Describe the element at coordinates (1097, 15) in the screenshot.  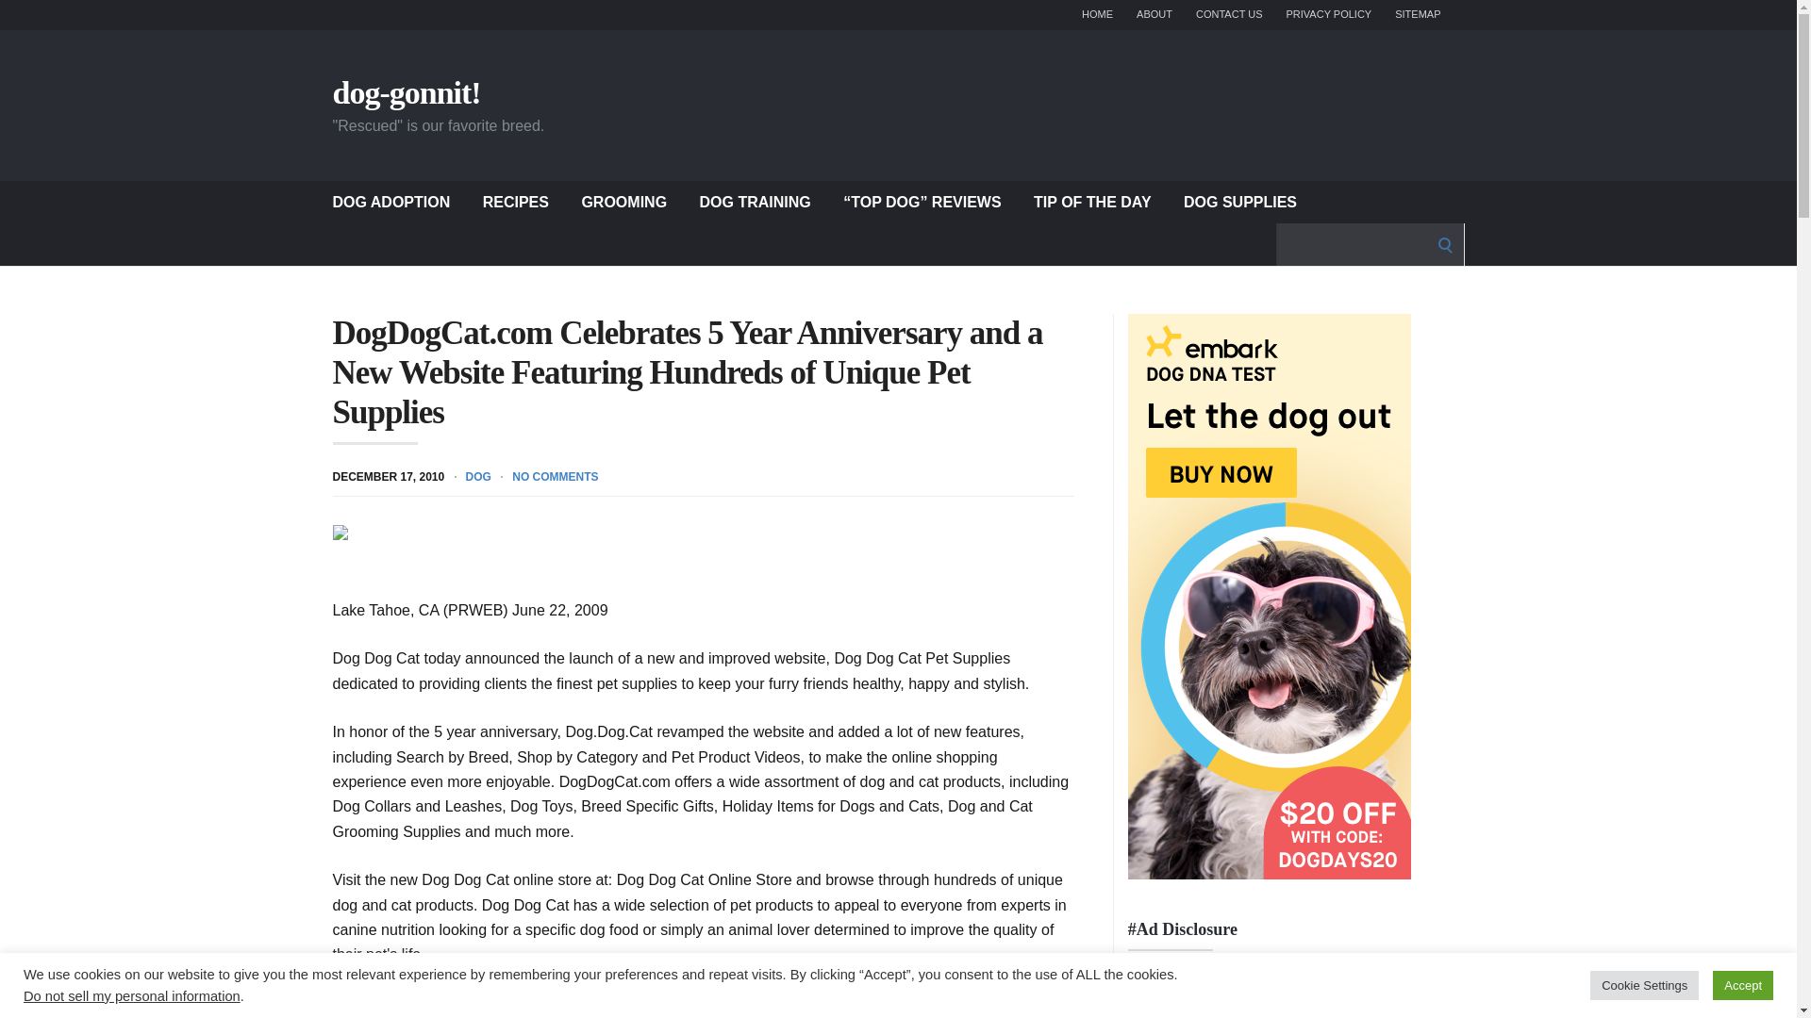
I see `HOME` at that location.